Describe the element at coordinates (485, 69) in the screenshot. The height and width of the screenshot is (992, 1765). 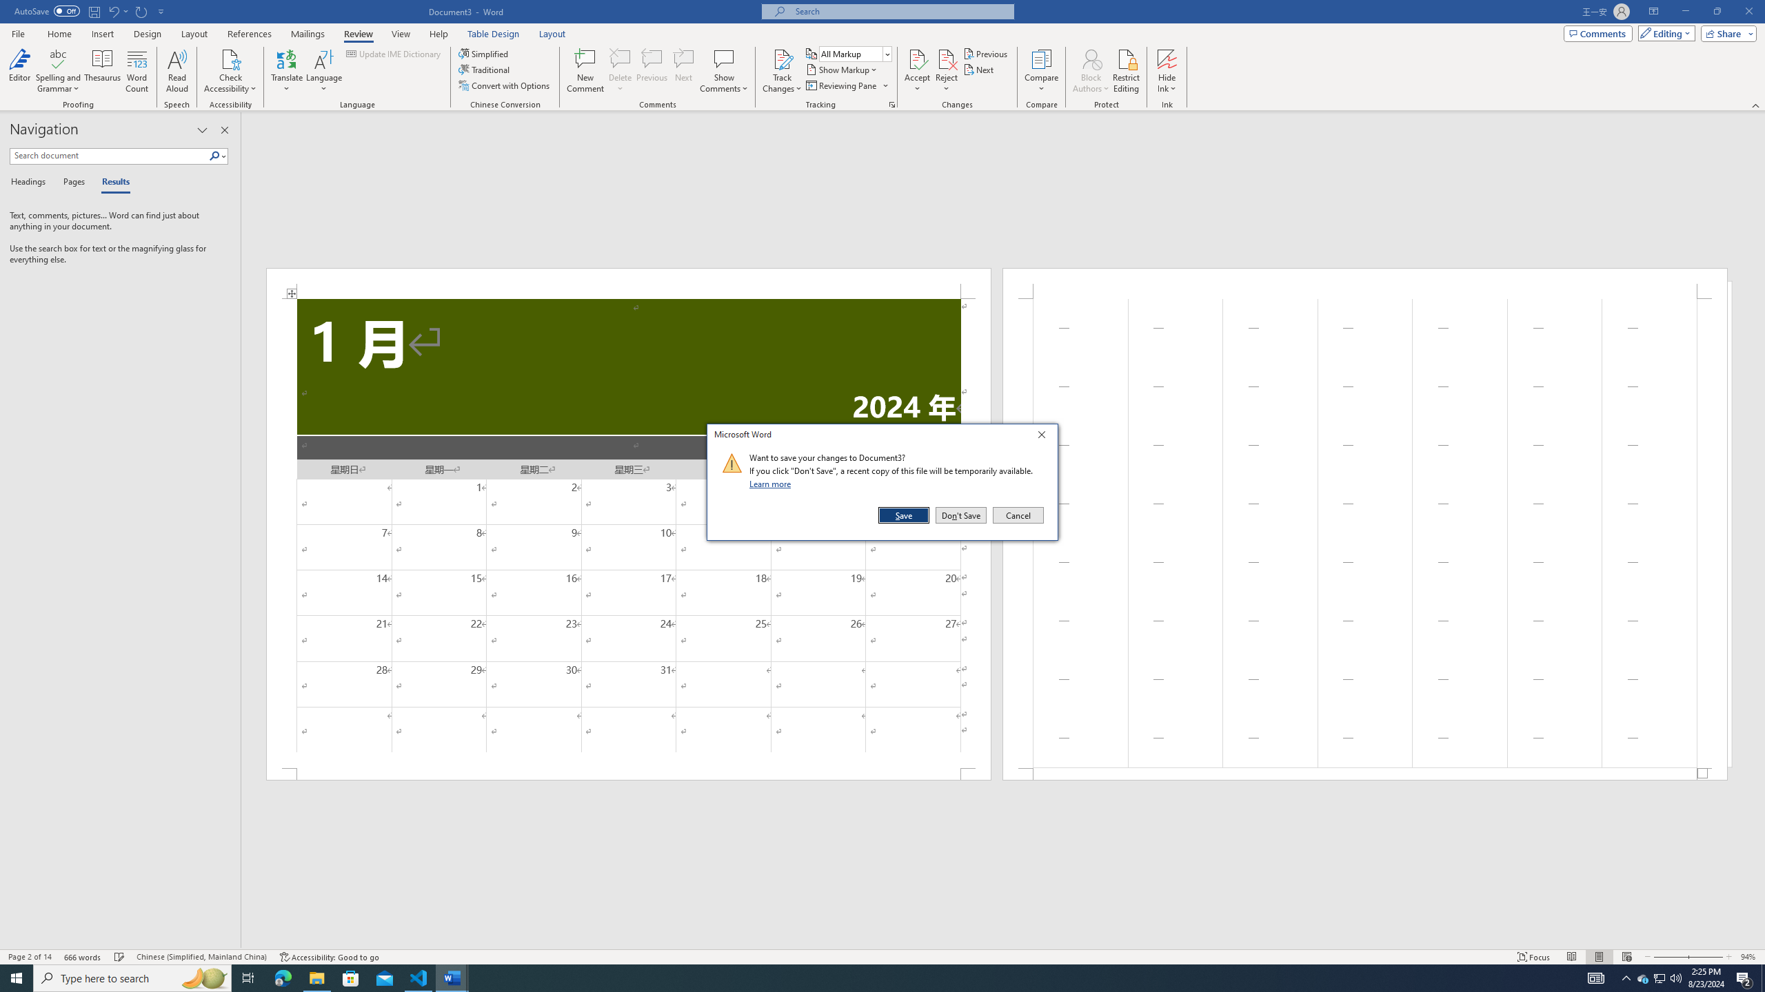
I see `Traditional` at that location.